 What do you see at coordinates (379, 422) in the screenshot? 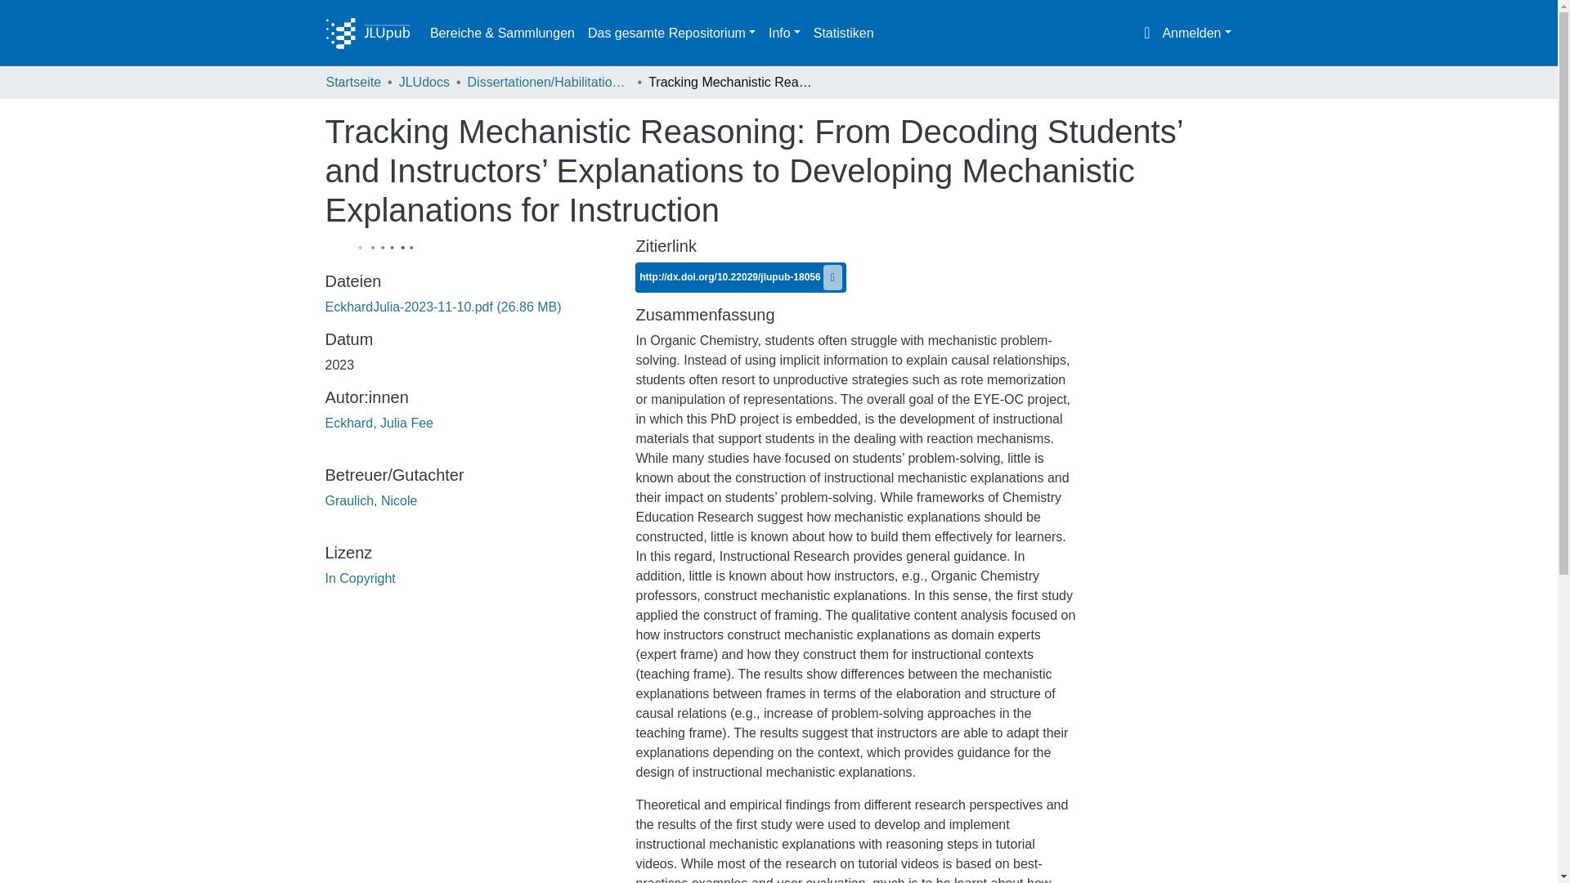
I see `Eckhard, Julia Fee` at bounding box center [379, 422].